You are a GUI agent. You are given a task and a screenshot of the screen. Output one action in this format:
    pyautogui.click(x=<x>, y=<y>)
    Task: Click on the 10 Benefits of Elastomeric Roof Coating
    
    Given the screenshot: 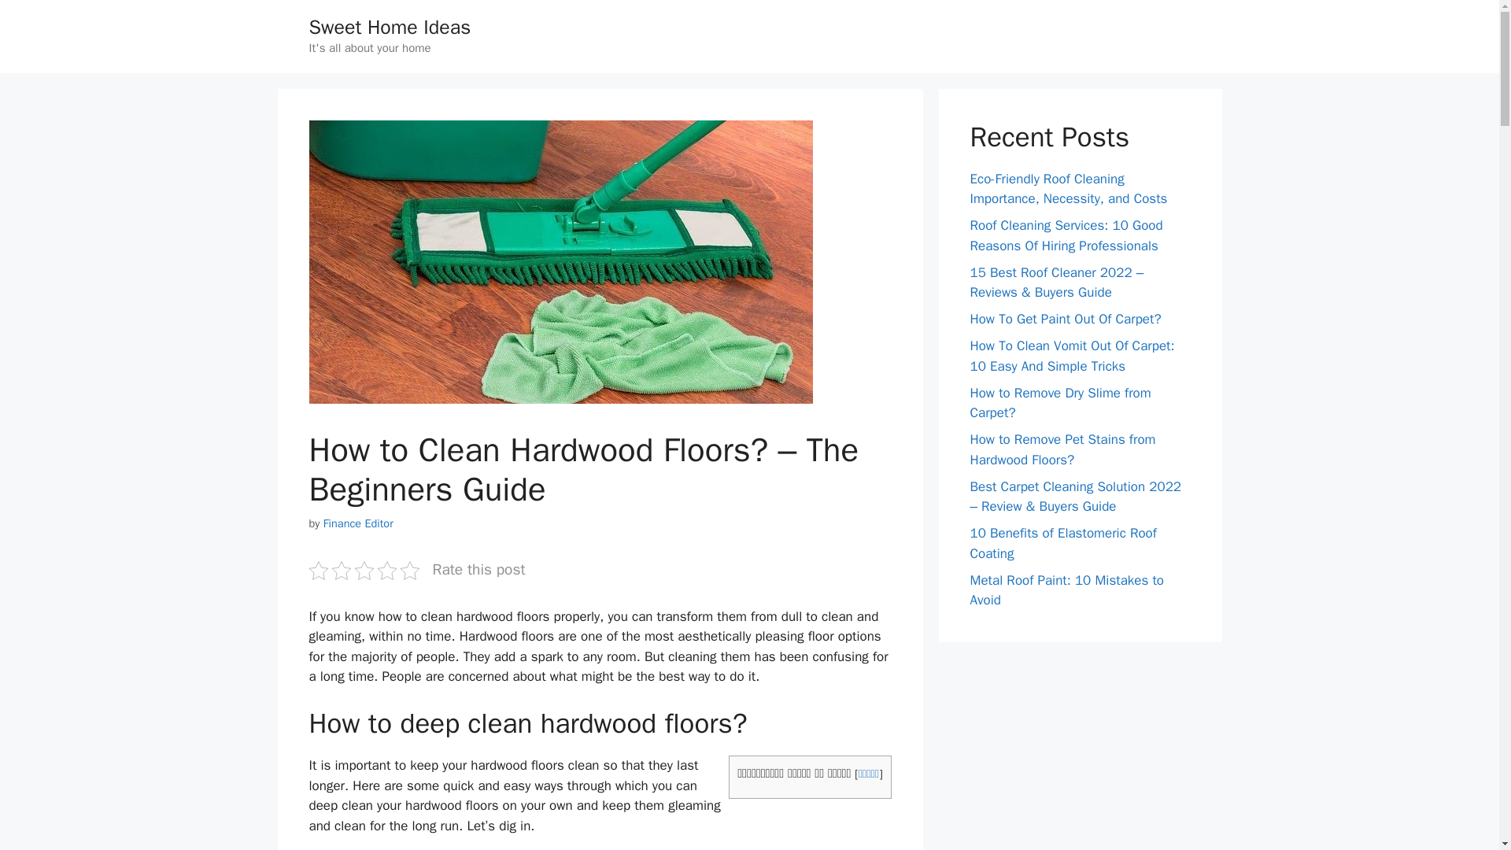 What is the action you would take?
    pyautogui.click(x=1062, y=543)
    